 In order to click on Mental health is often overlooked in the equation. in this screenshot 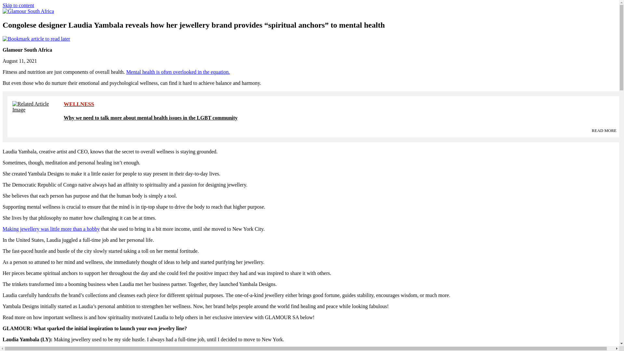, I will do `click(177, 72)`.